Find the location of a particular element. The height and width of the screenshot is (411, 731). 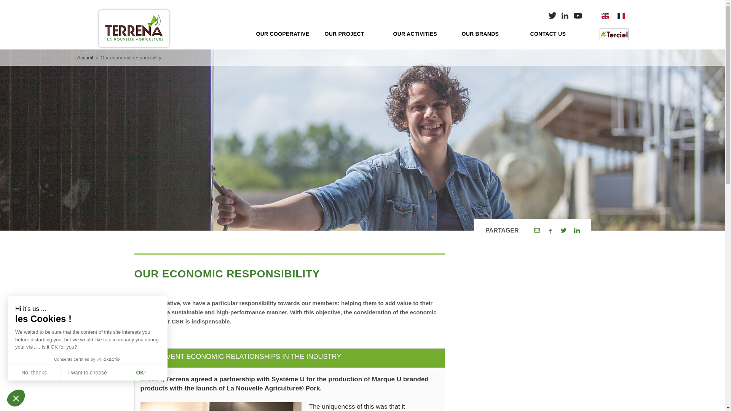

I want to choose is located at coordinates (87, 372).